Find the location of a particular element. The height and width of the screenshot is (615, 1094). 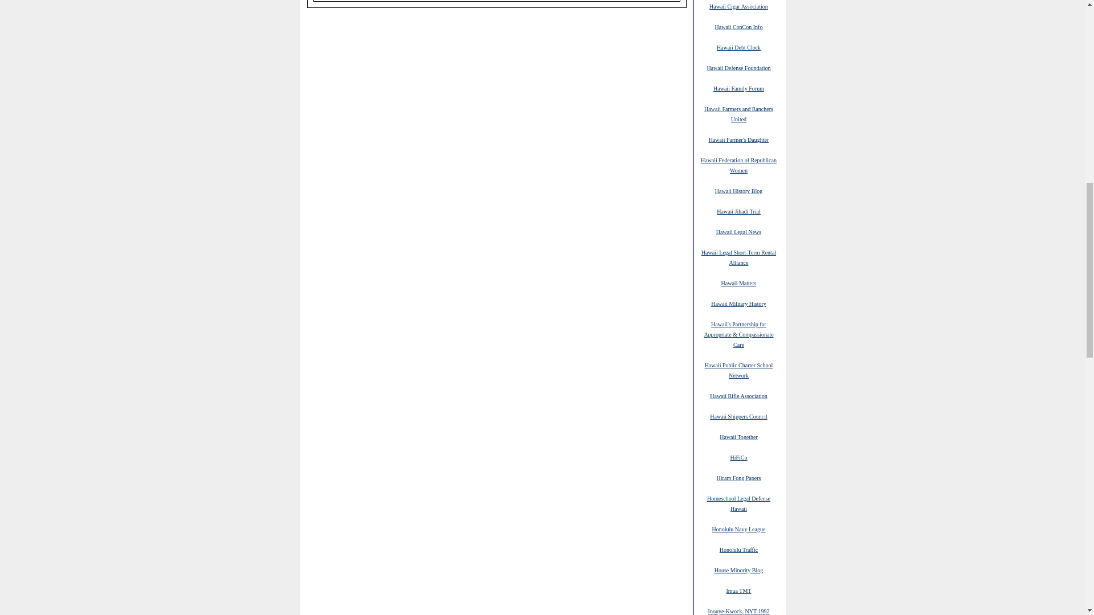

Hawaii Cigar Association is located at coordinates (738, 6).